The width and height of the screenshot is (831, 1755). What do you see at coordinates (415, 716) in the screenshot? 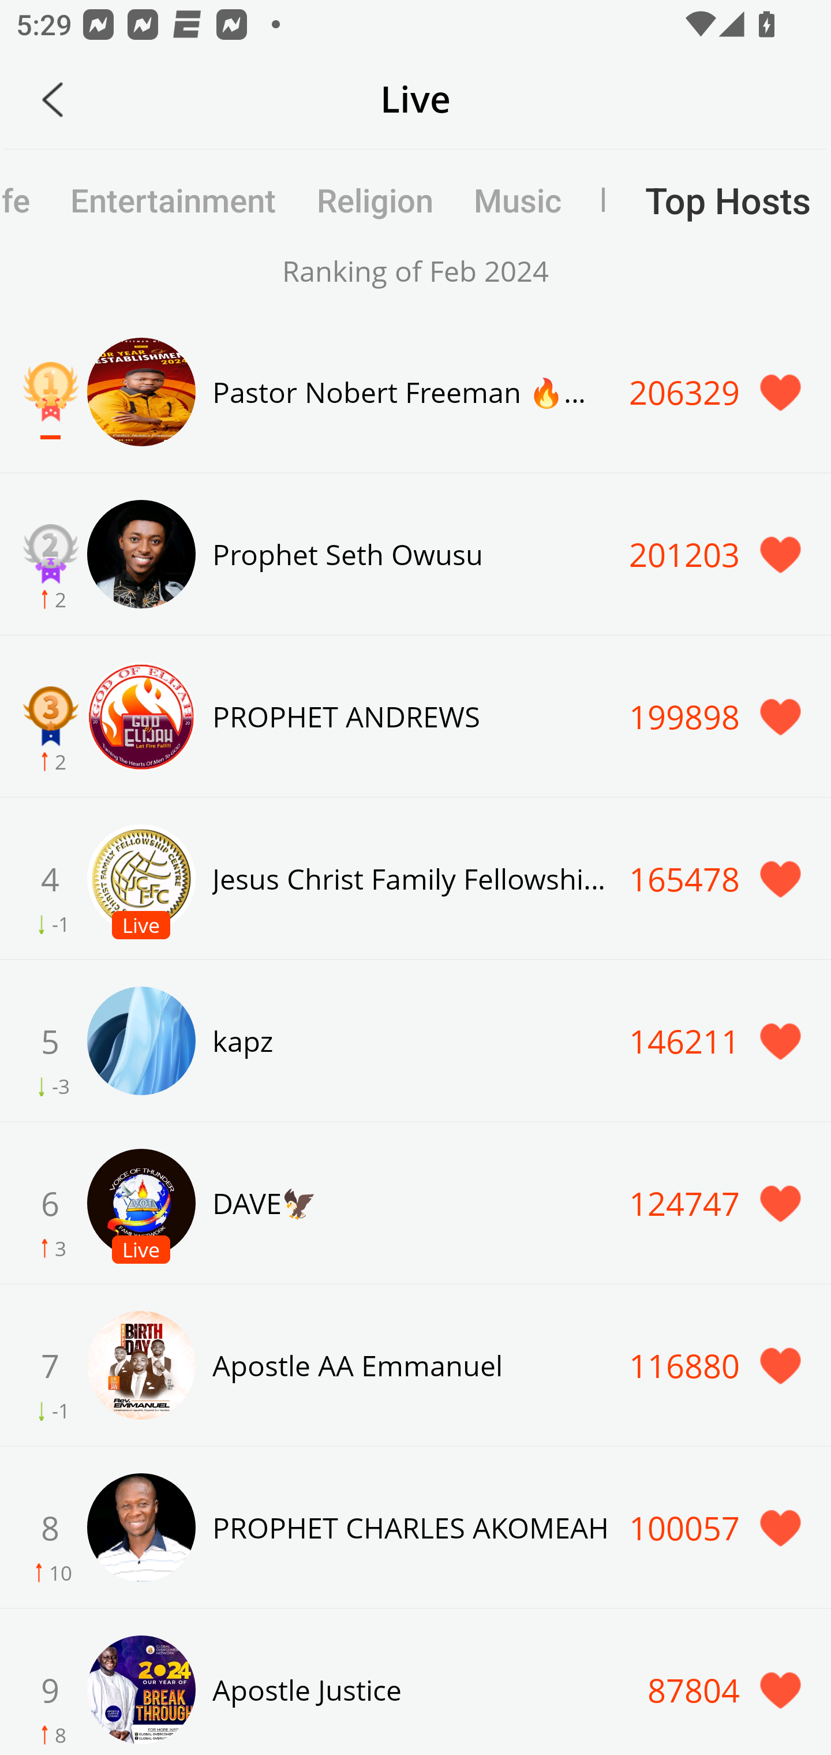
I see `2 PROPHET ANDREWS 199898` at bounding box center [415, 716].